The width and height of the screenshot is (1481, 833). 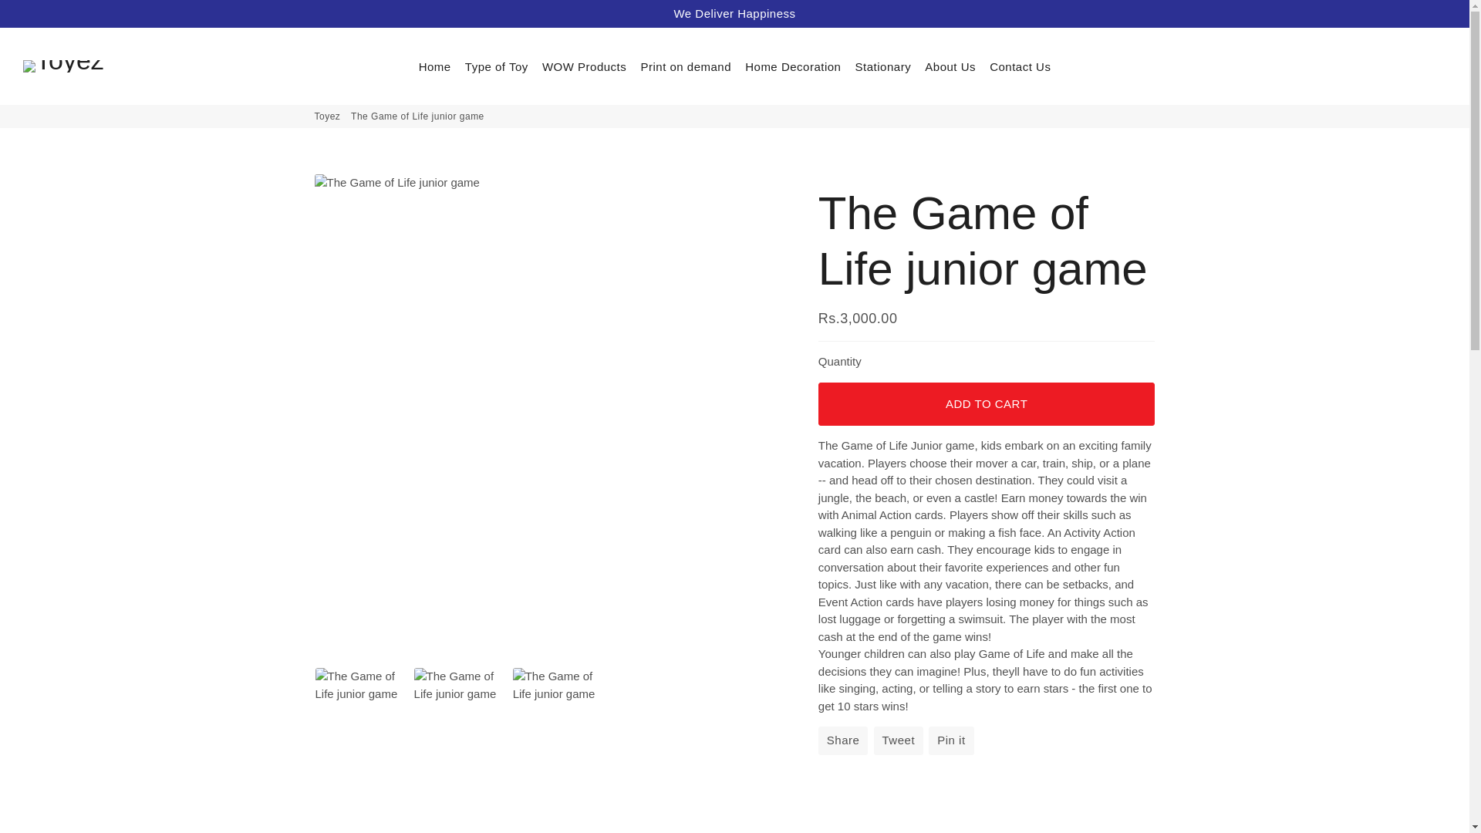 I want to click on Tweet on Twitter, so click(x=899, y=740).